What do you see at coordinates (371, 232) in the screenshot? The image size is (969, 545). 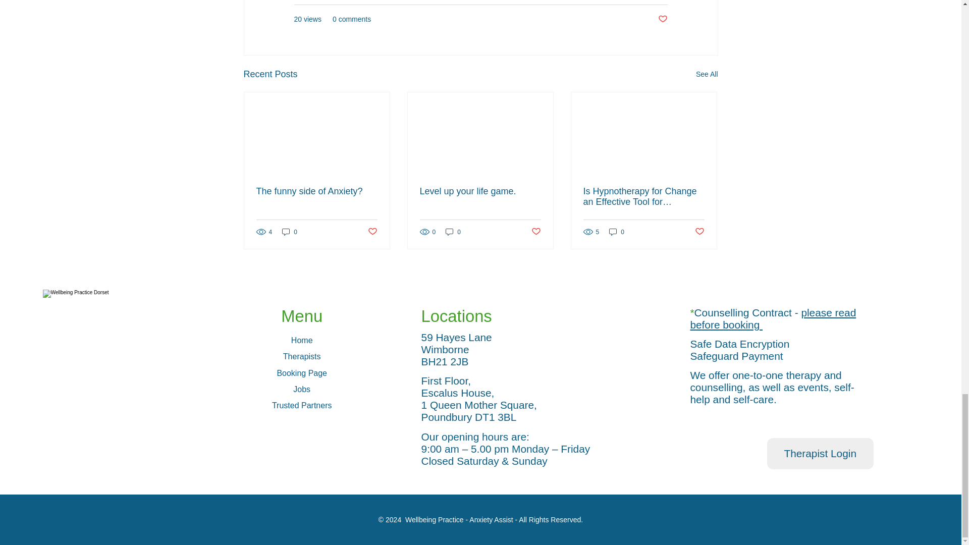 I see `Post not marked as liked` at bounding box center [371, 232].